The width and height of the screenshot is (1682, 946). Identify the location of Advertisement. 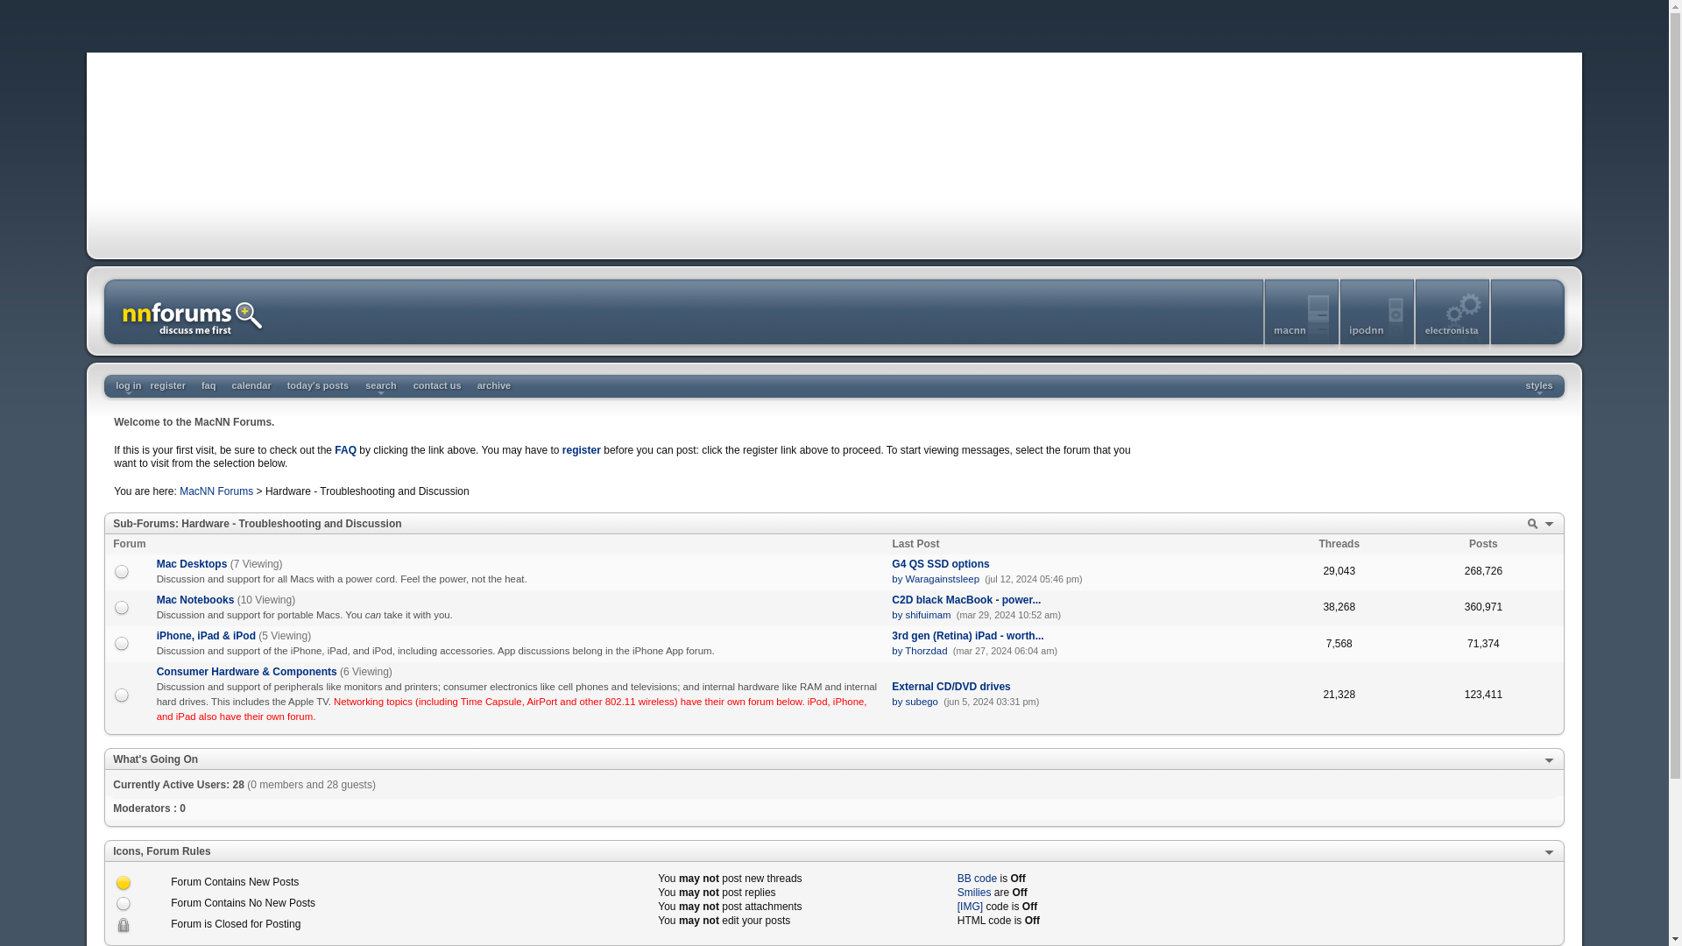
(1349, 455).